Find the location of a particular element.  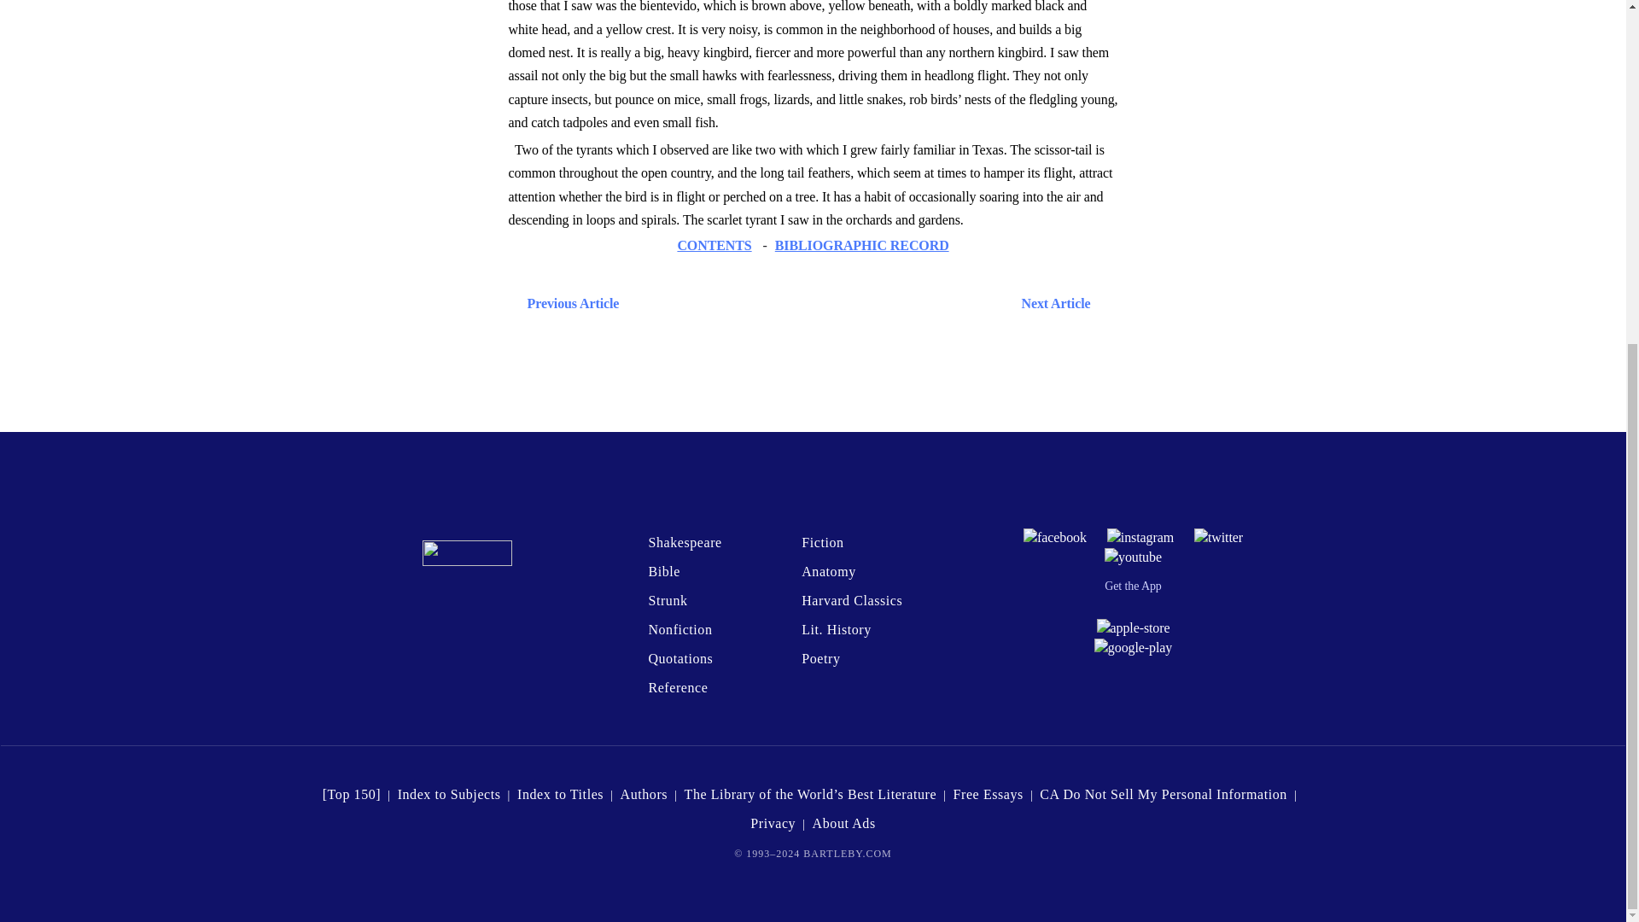

Nonfiction is located at coordinates (680, 630).